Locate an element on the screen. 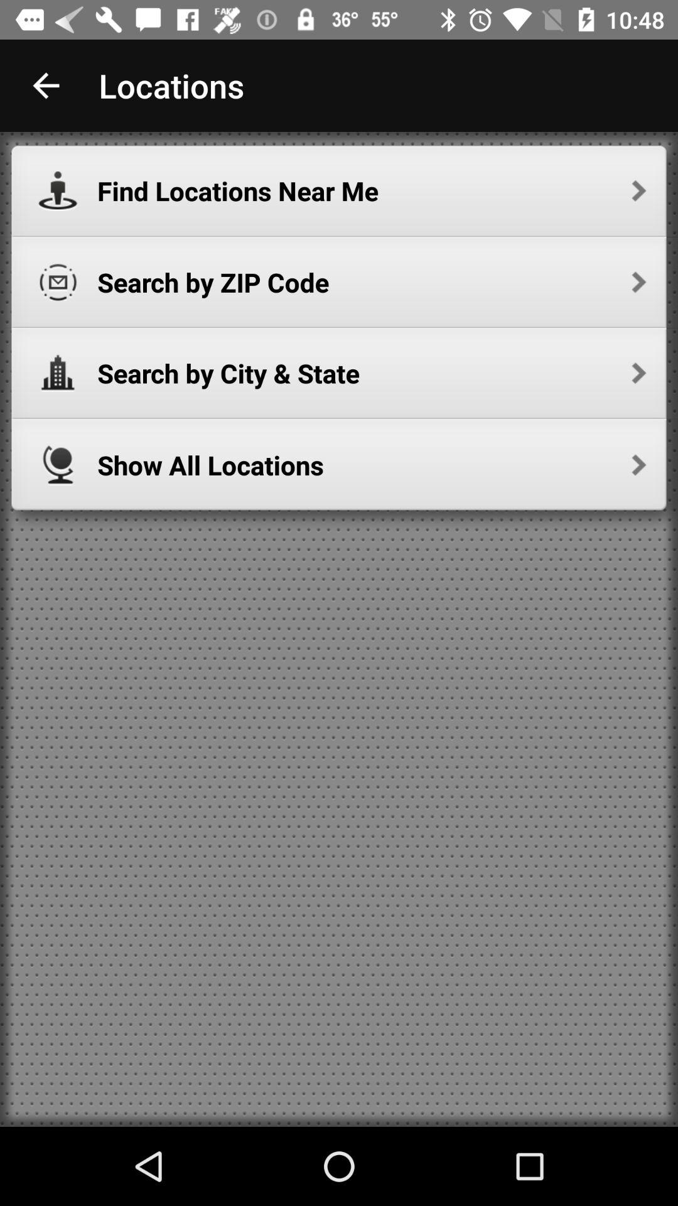  press app to the left of locations app is located at coordinates (46, 85).